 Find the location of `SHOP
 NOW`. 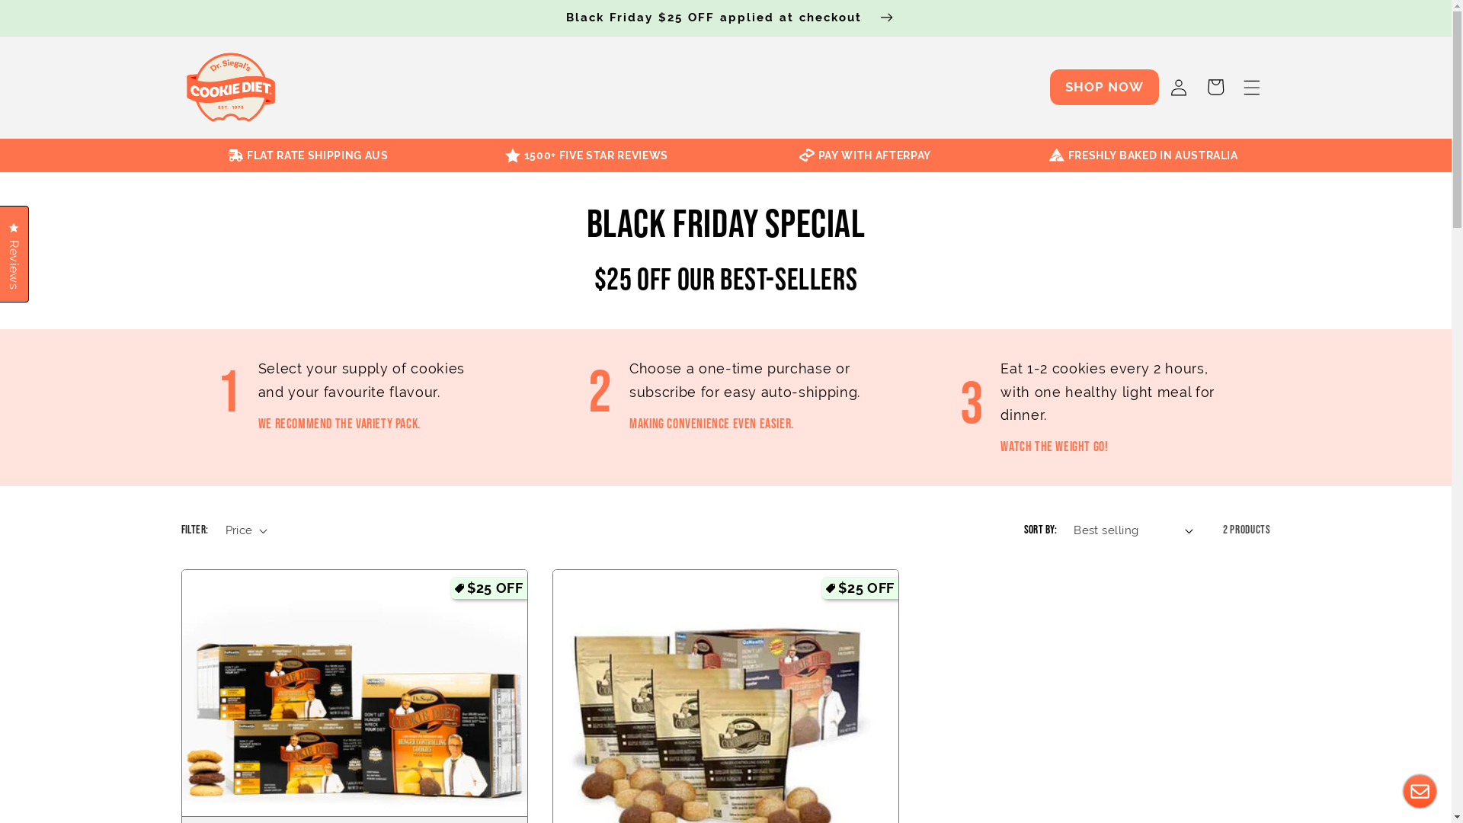

SHOP
 NOW is located at coordinates (1105, 87).